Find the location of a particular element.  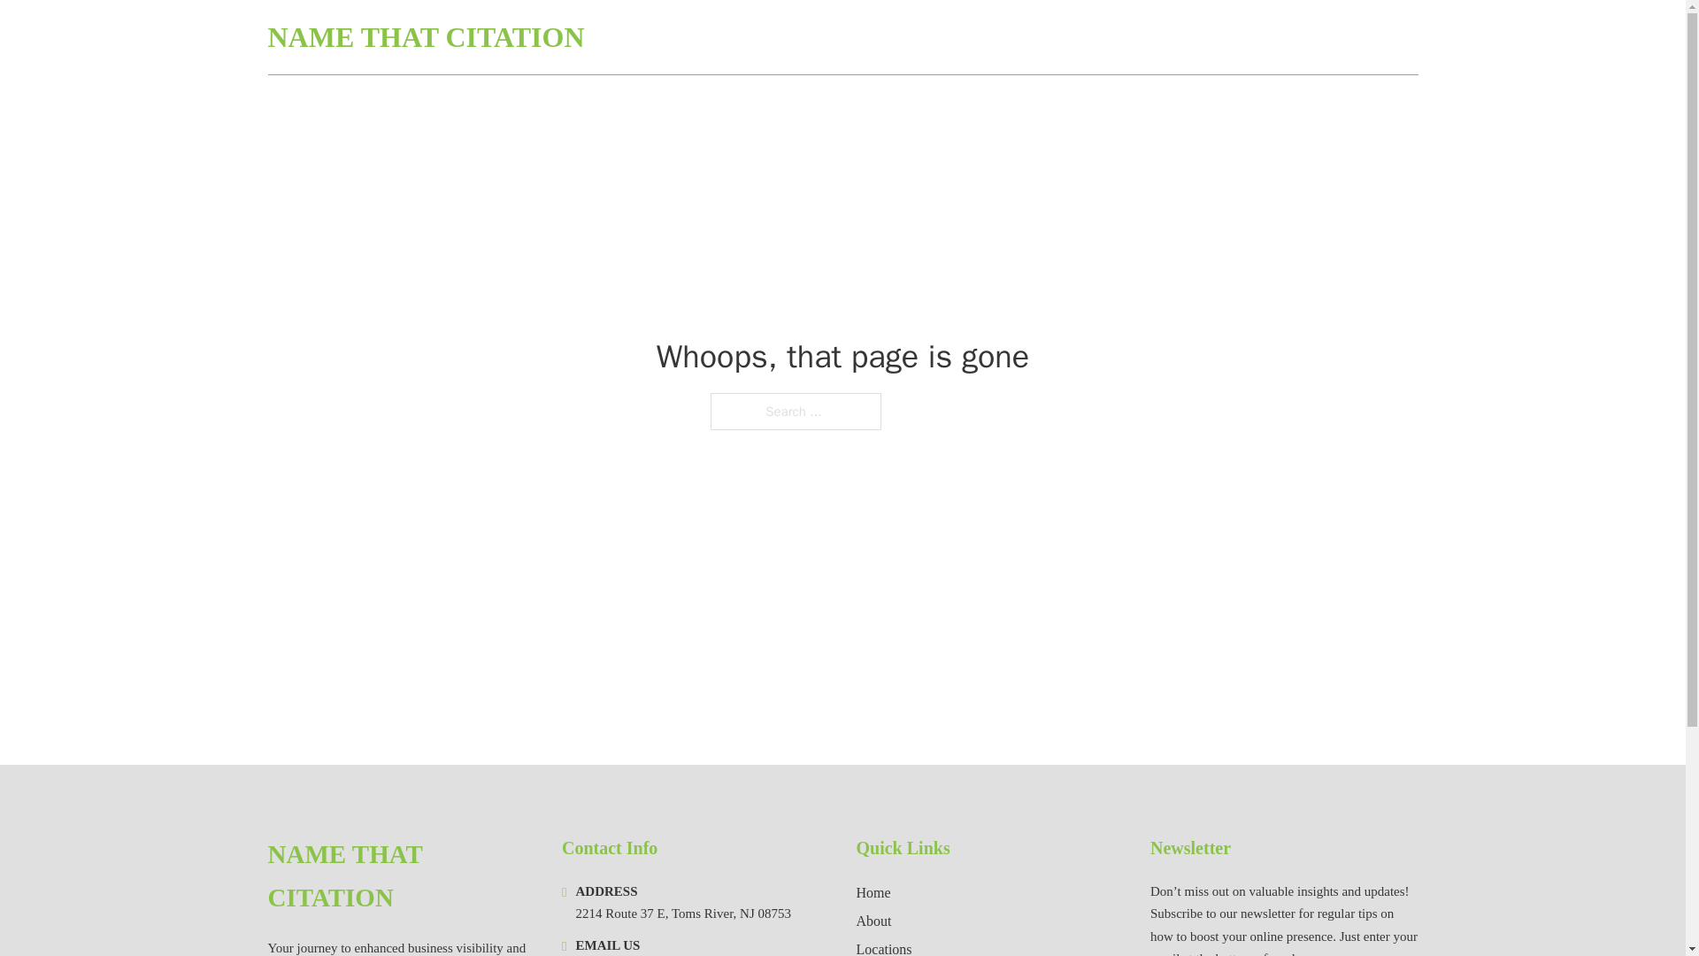

NAME THAT CITATION is located at coordinates (400, 876).